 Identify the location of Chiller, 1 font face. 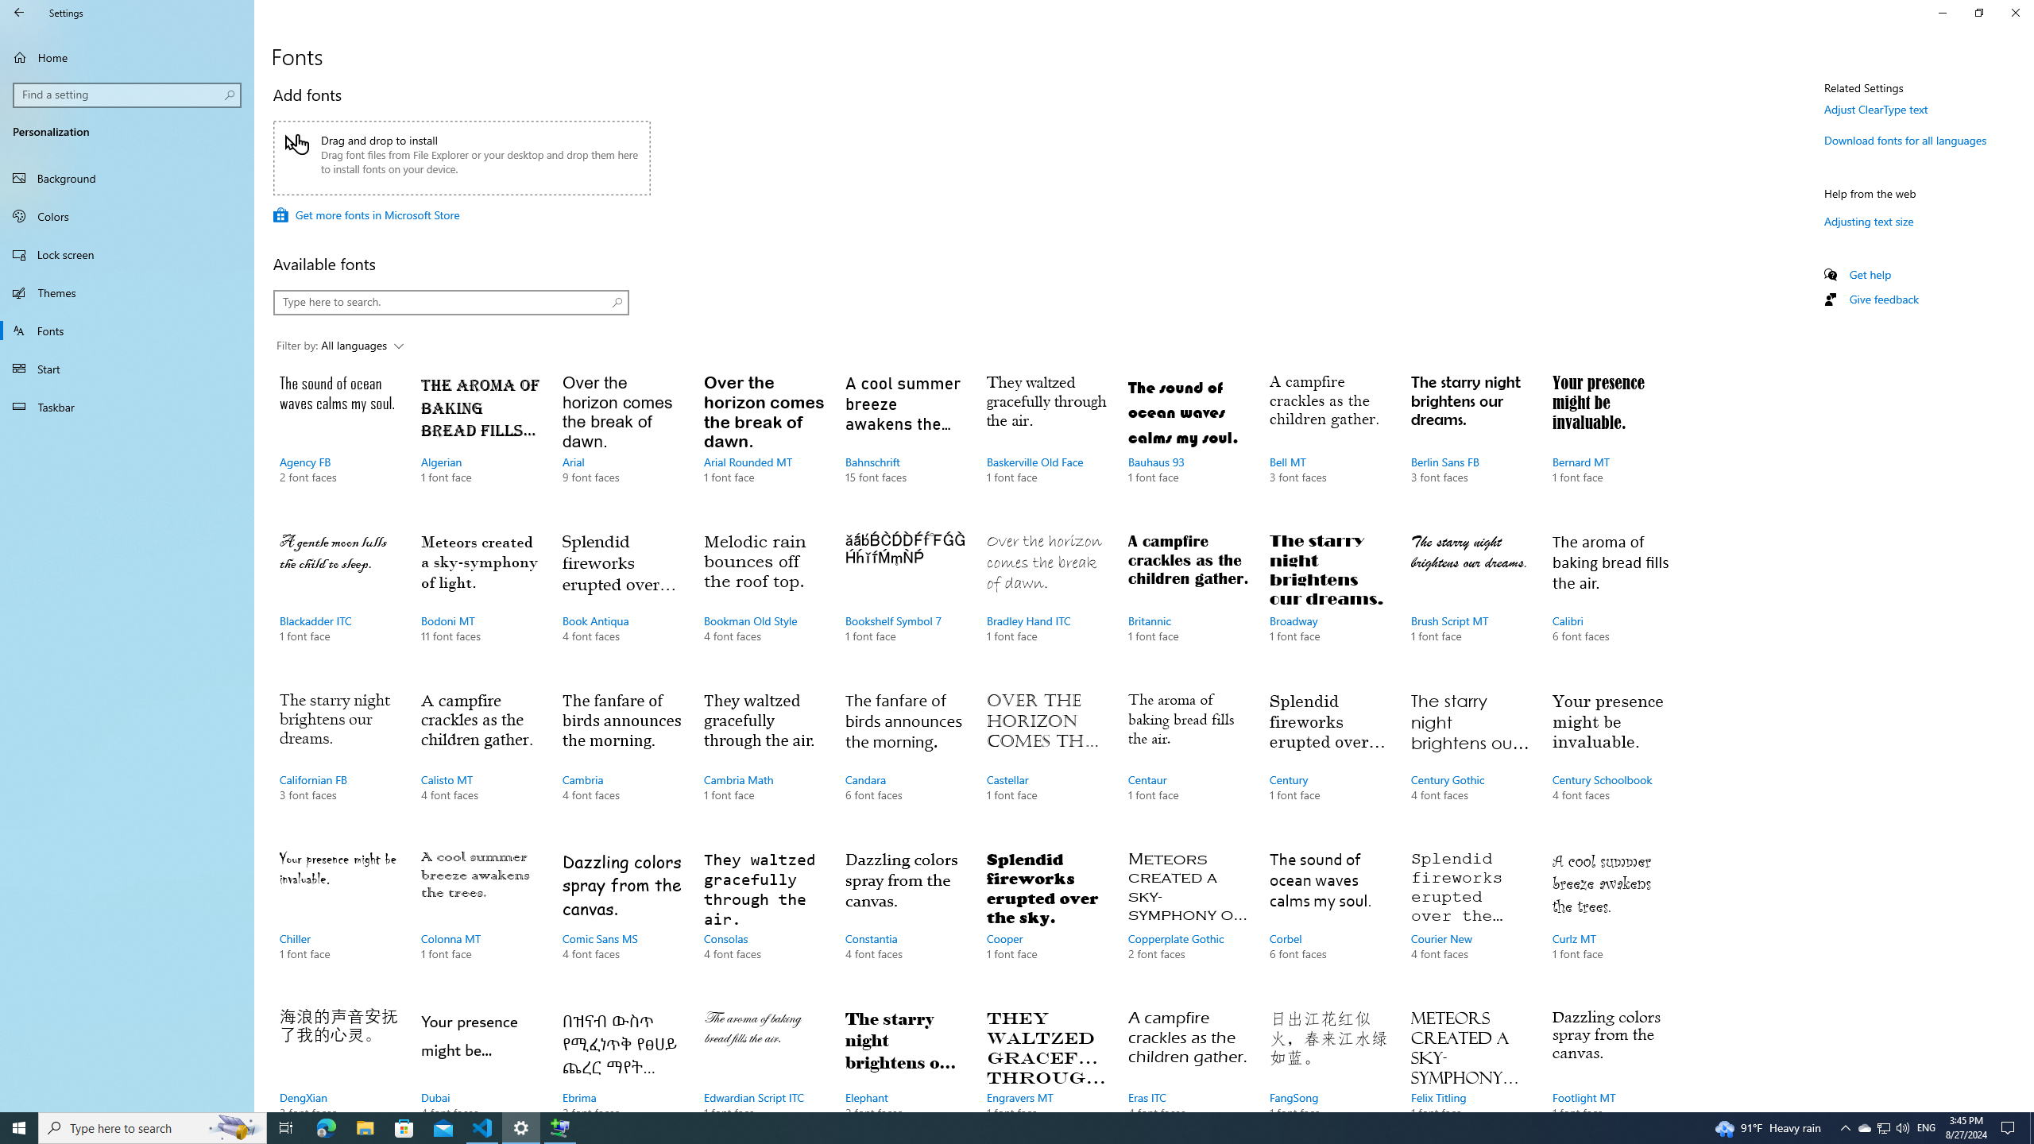
(339, 922).